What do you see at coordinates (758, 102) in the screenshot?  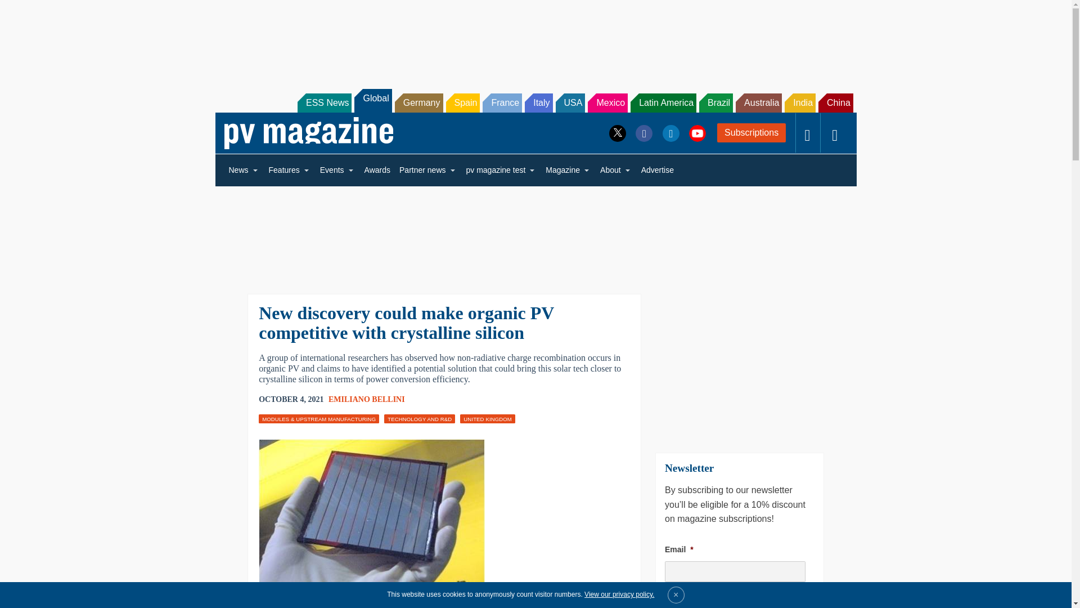 I see `Australia` at bounding box center [758, 102].